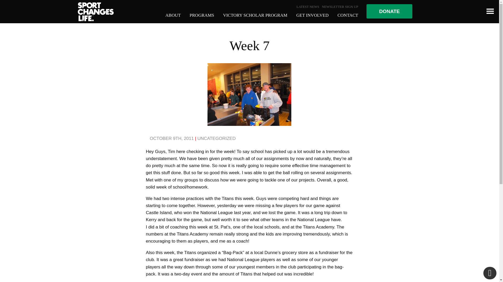  I want to click on DONATE, so click(389, 11).